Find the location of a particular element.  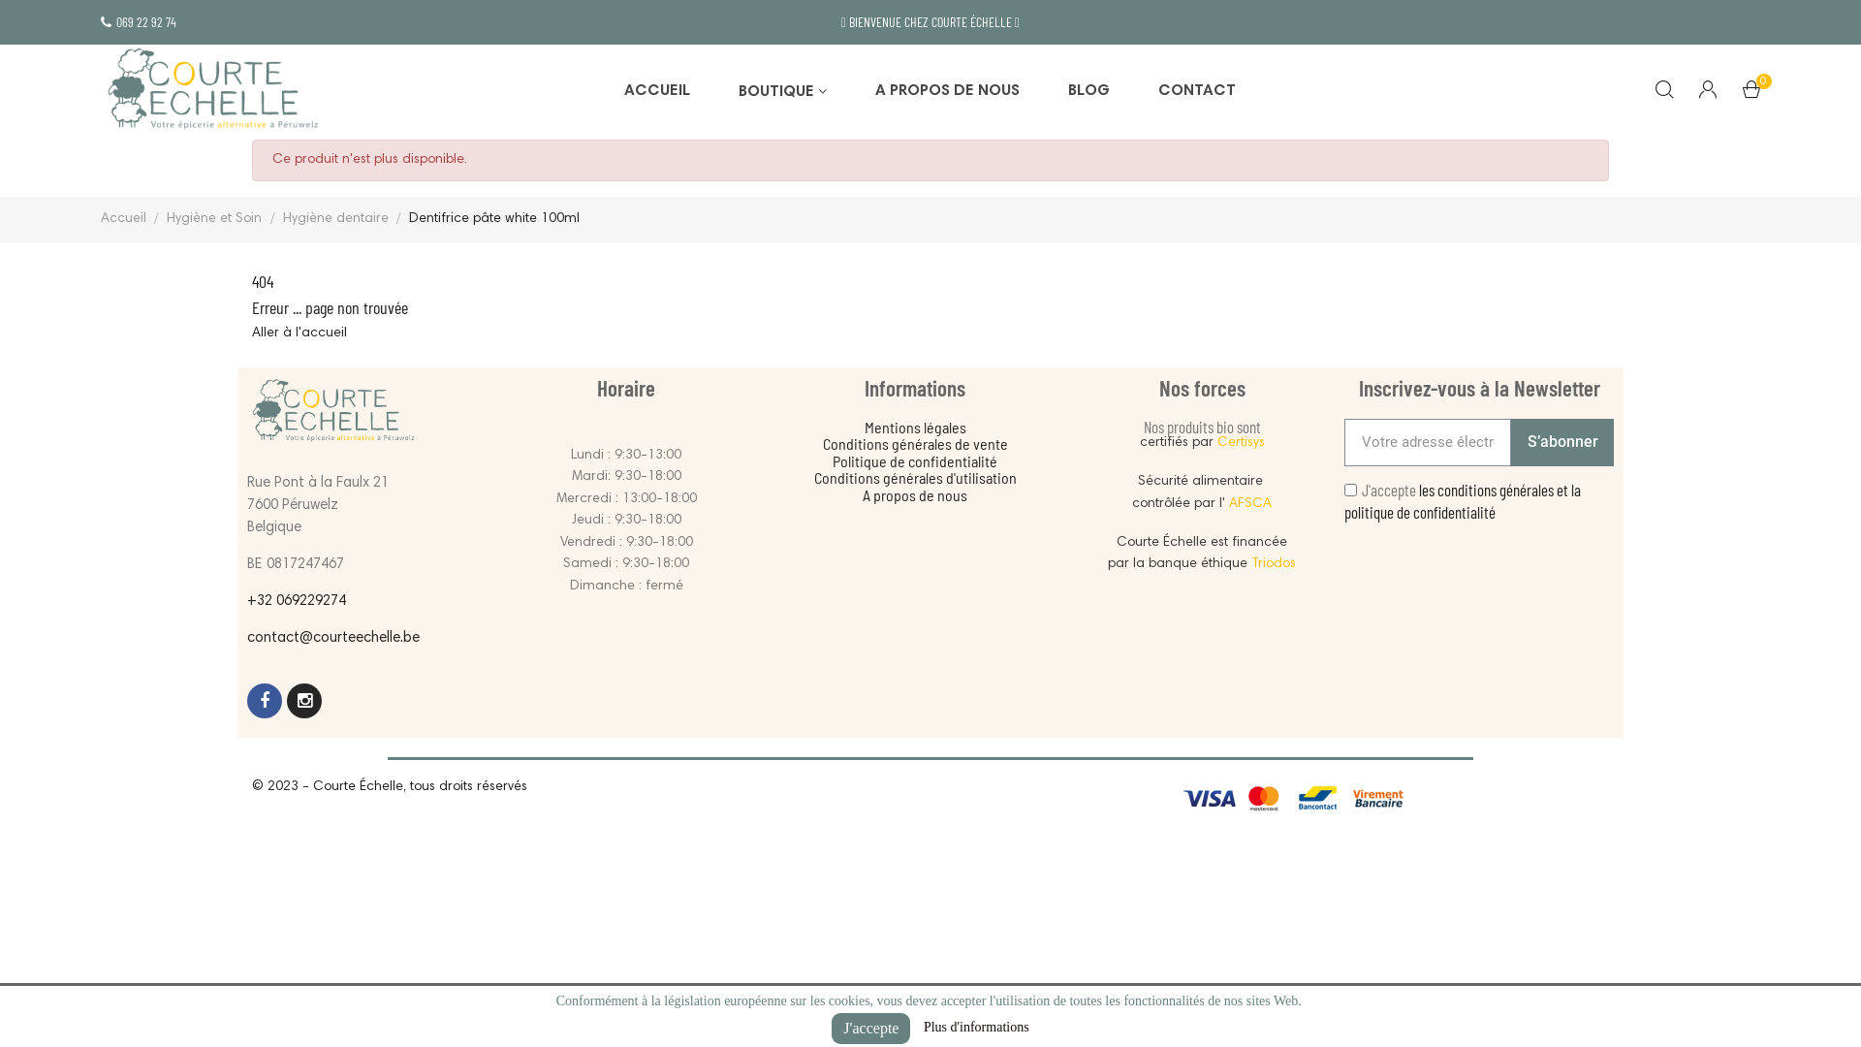

Triodos is located at coordinates (1274, 564).